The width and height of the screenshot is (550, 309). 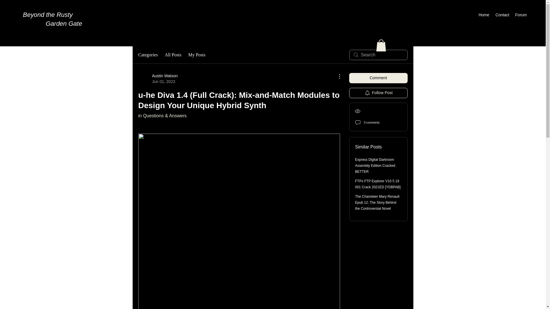 I want to click on Contact, so click(x=502, y=15).